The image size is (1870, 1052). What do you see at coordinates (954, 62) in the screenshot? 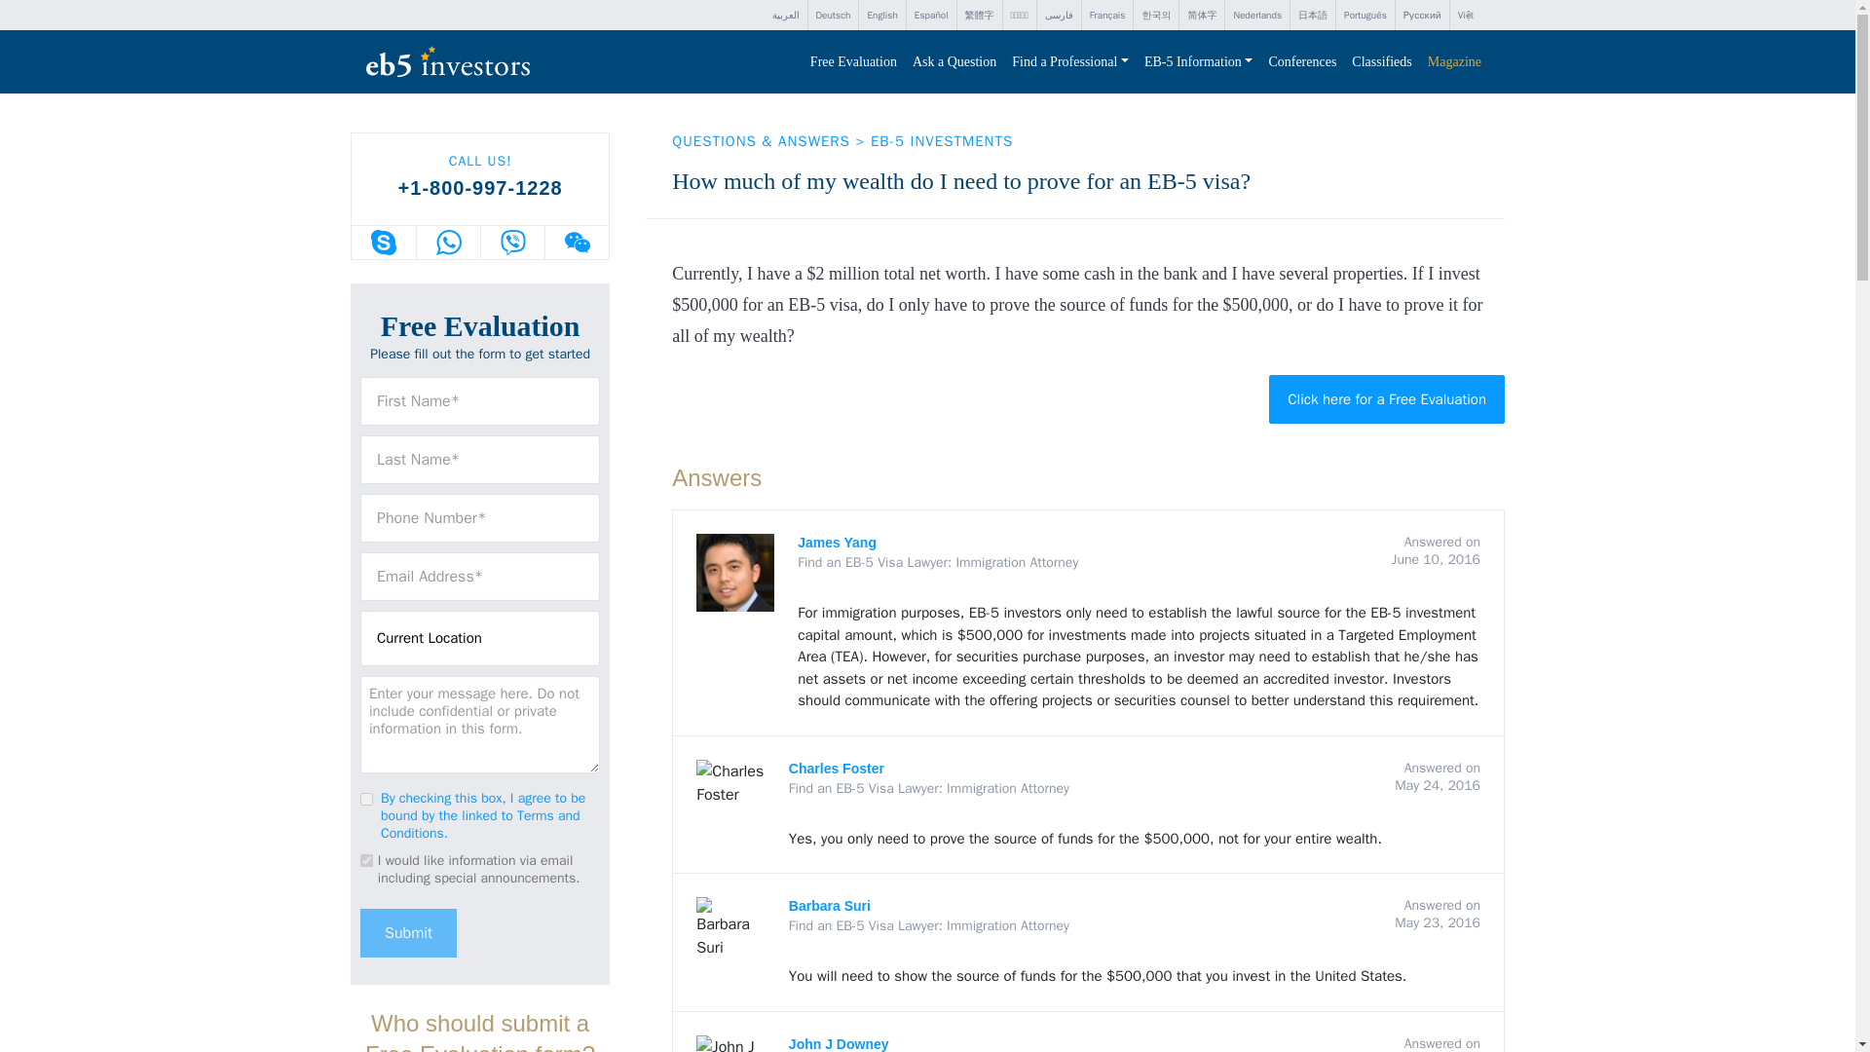
I see `Ask a Question` at bounding box center [954, 62].